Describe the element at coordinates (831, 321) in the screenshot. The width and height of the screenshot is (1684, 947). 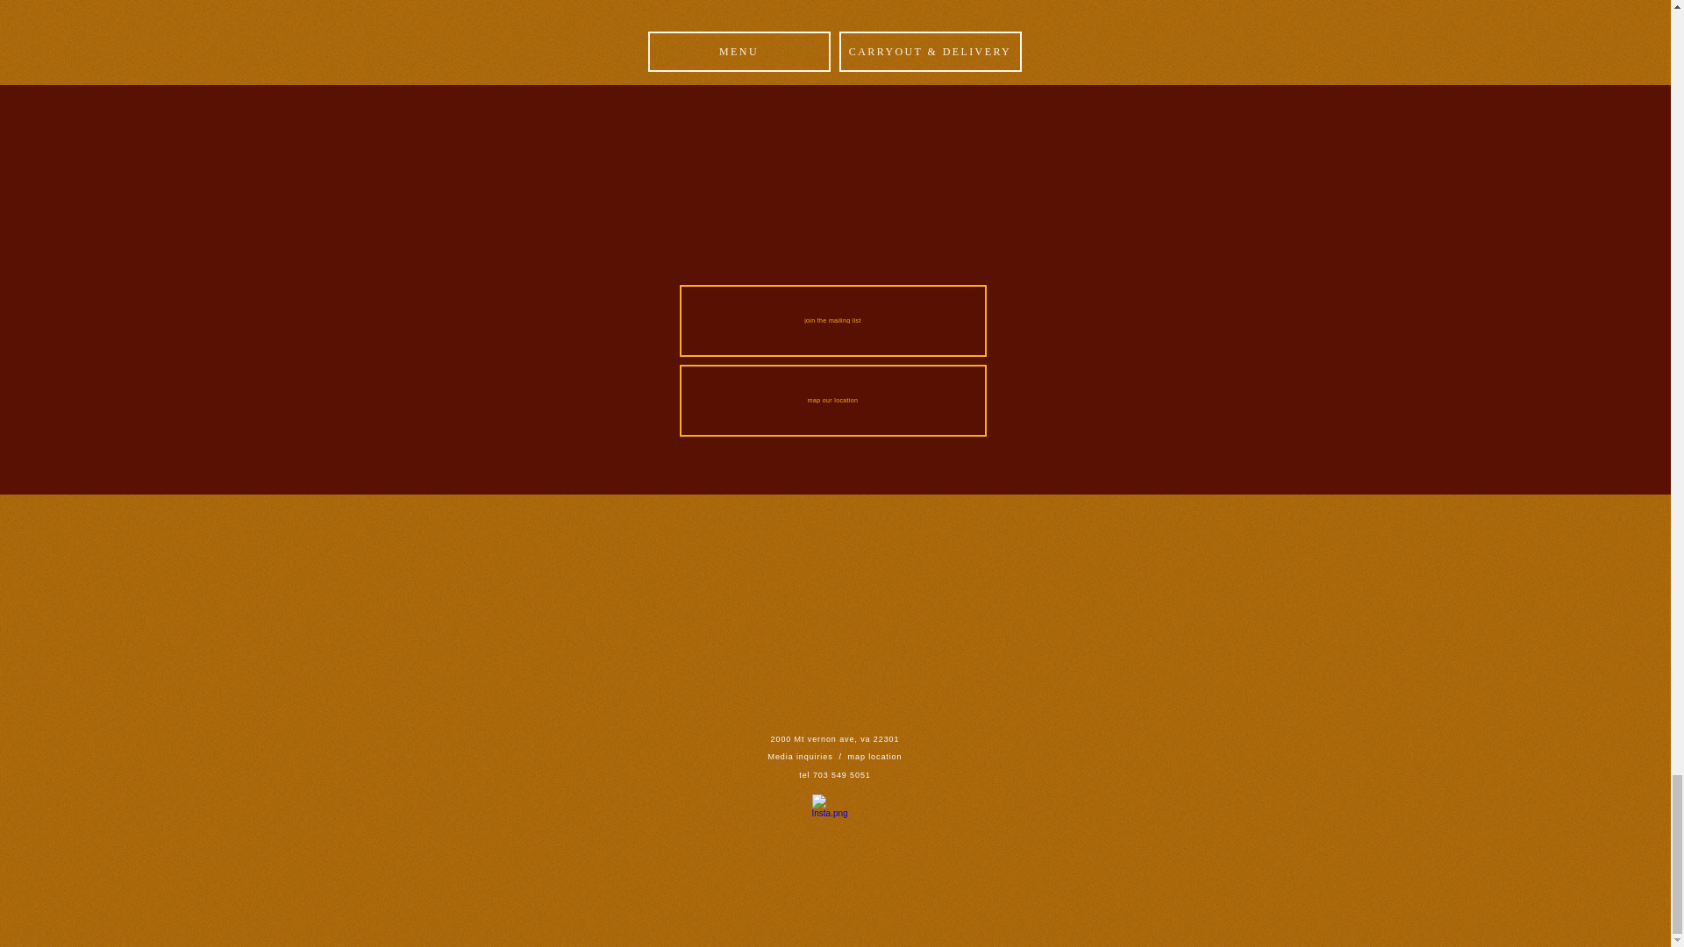
I see `join the mailing list` at that location.